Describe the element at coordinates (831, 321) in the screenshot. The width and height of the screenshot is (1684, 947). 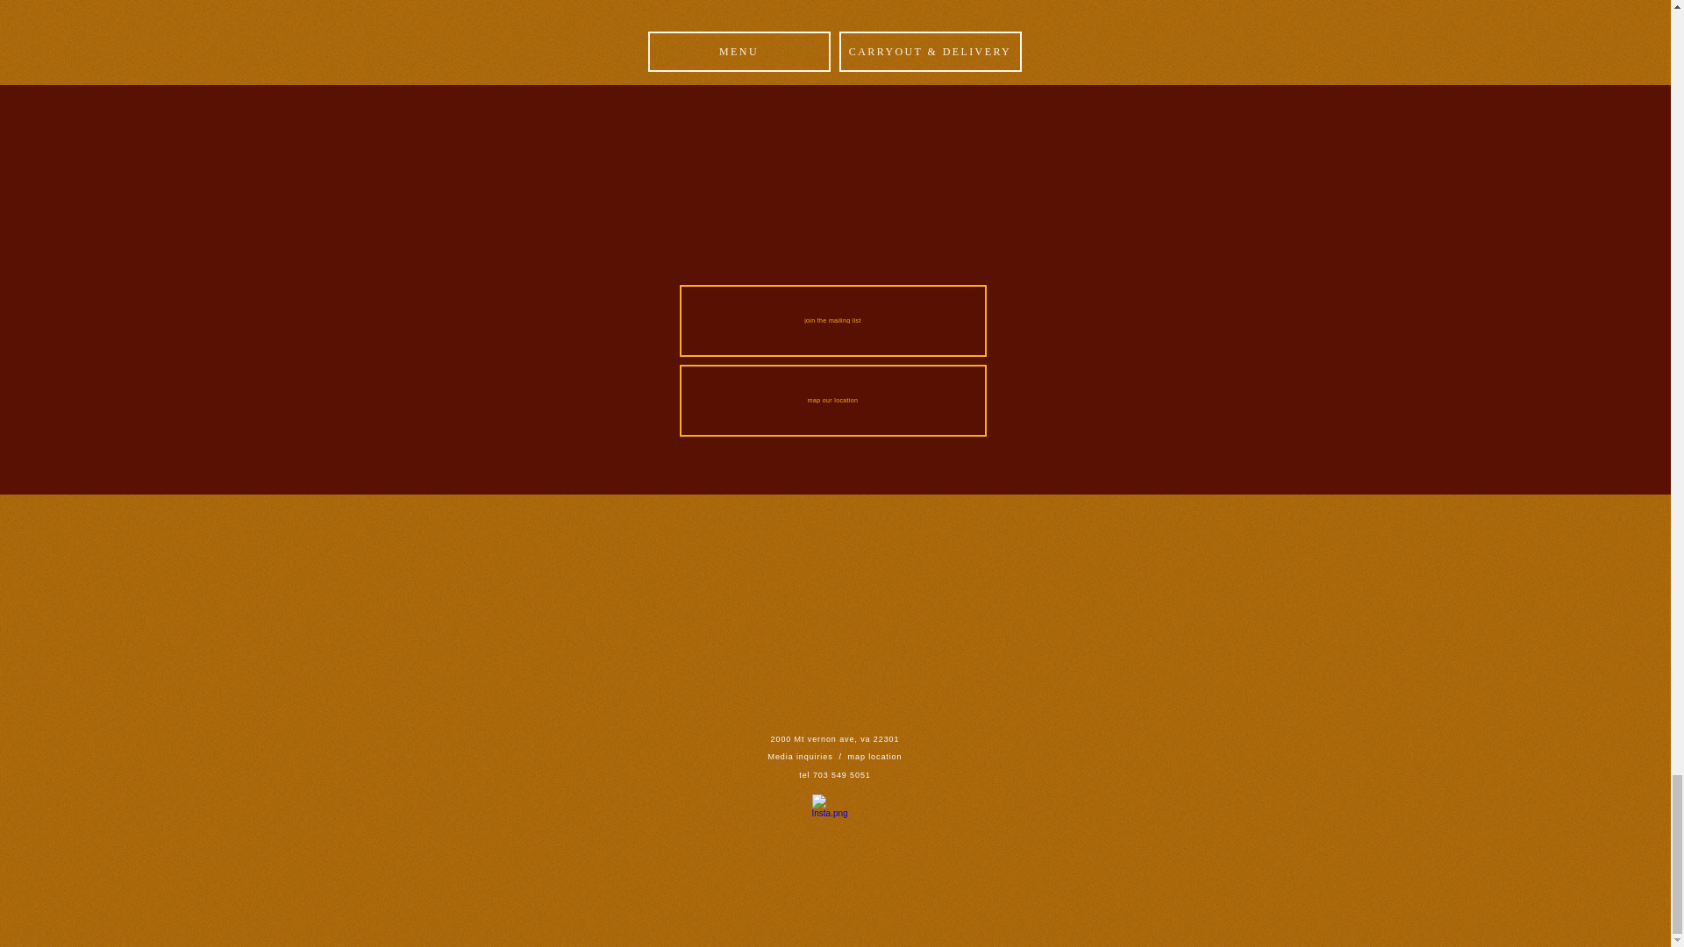
I see `join the mailing list` at that location.